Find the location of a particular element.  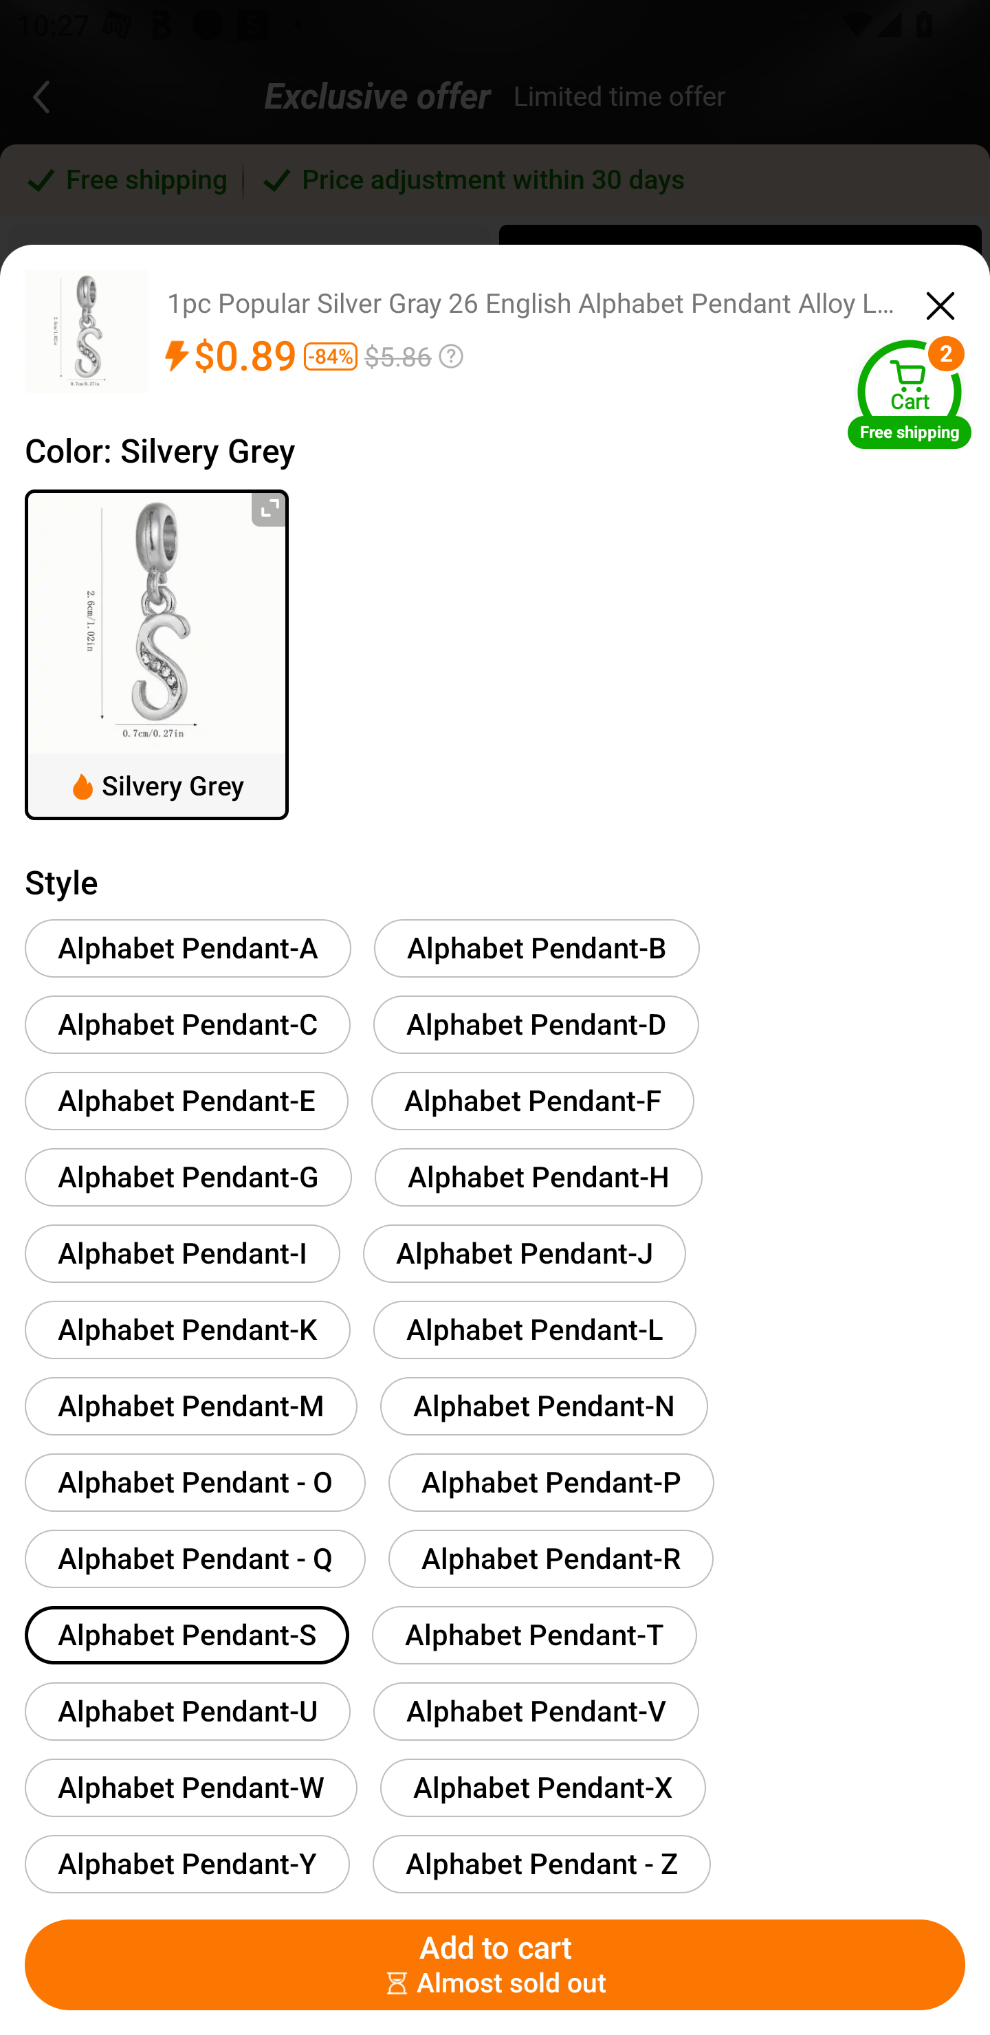

close is located at coordinates (940, 302).